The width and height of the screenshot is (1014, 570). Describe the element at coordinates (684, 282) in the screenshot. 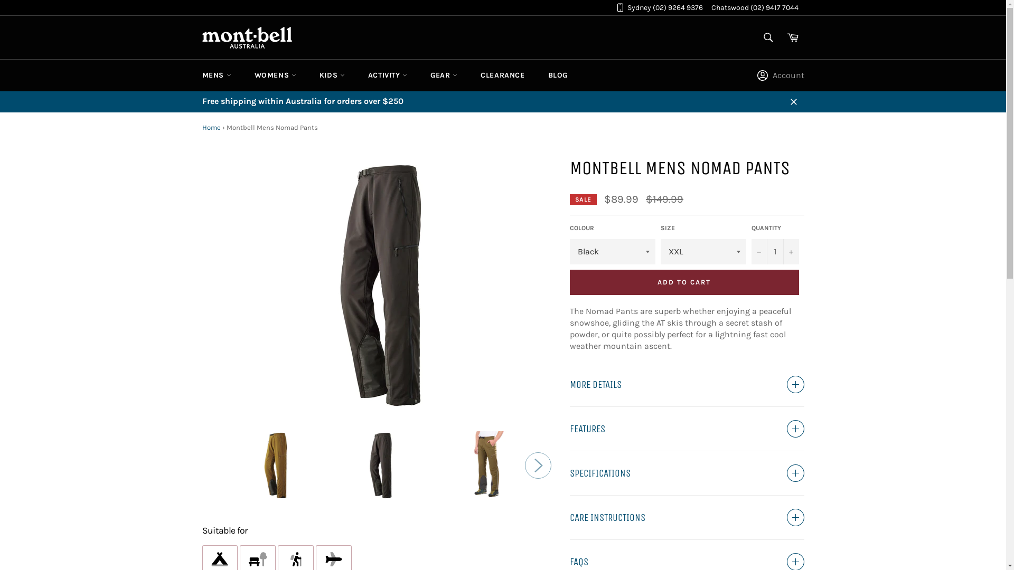

I see `ADD TO CART` at that location.